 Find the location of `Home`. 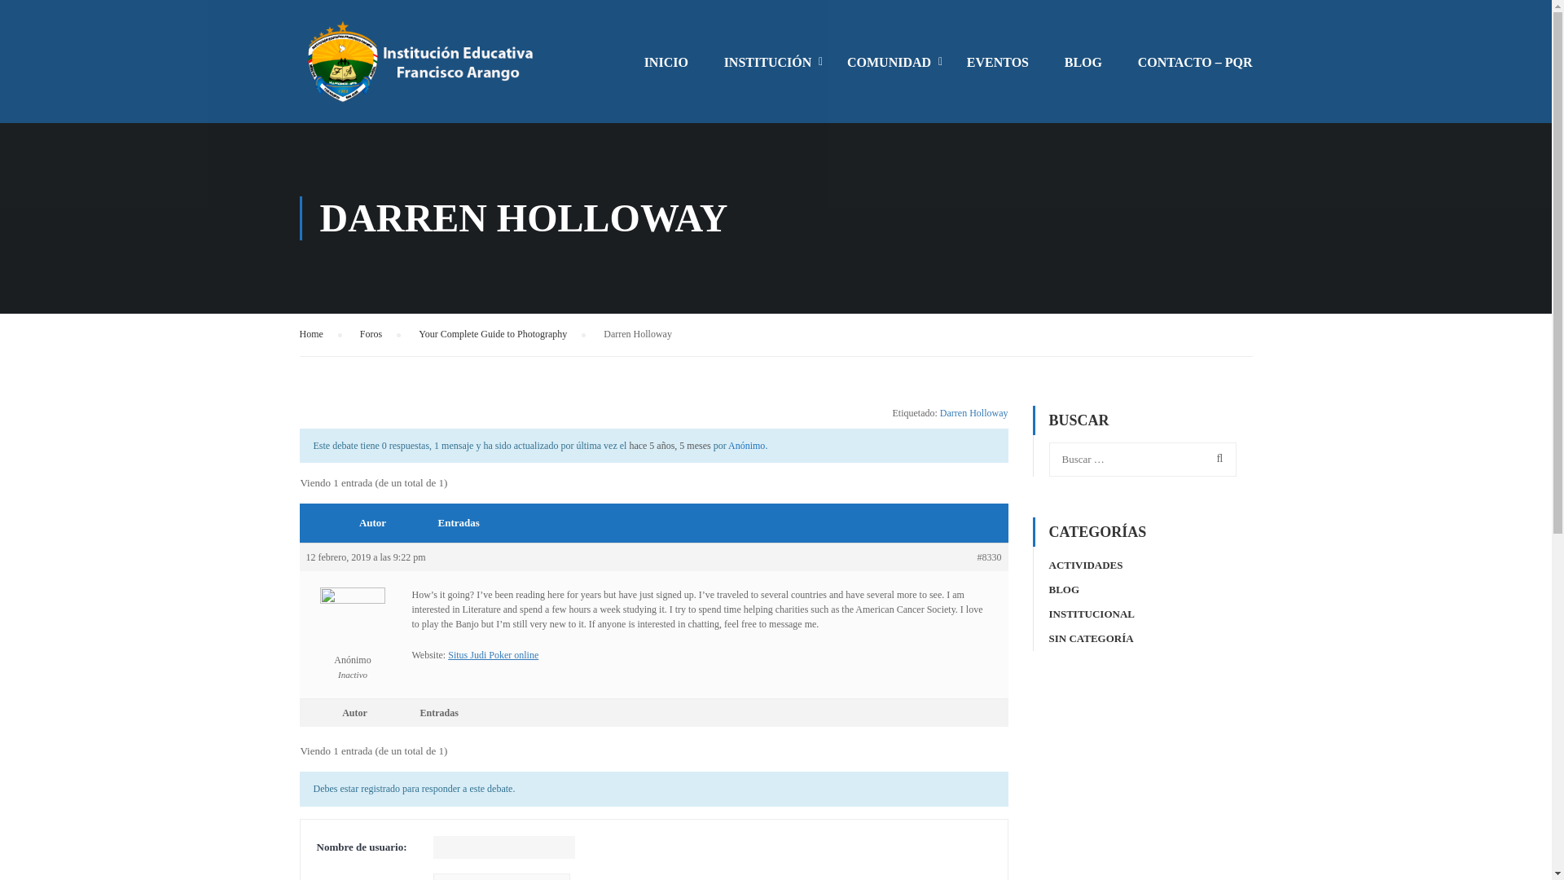

Home is located at coordinates (311, 334).